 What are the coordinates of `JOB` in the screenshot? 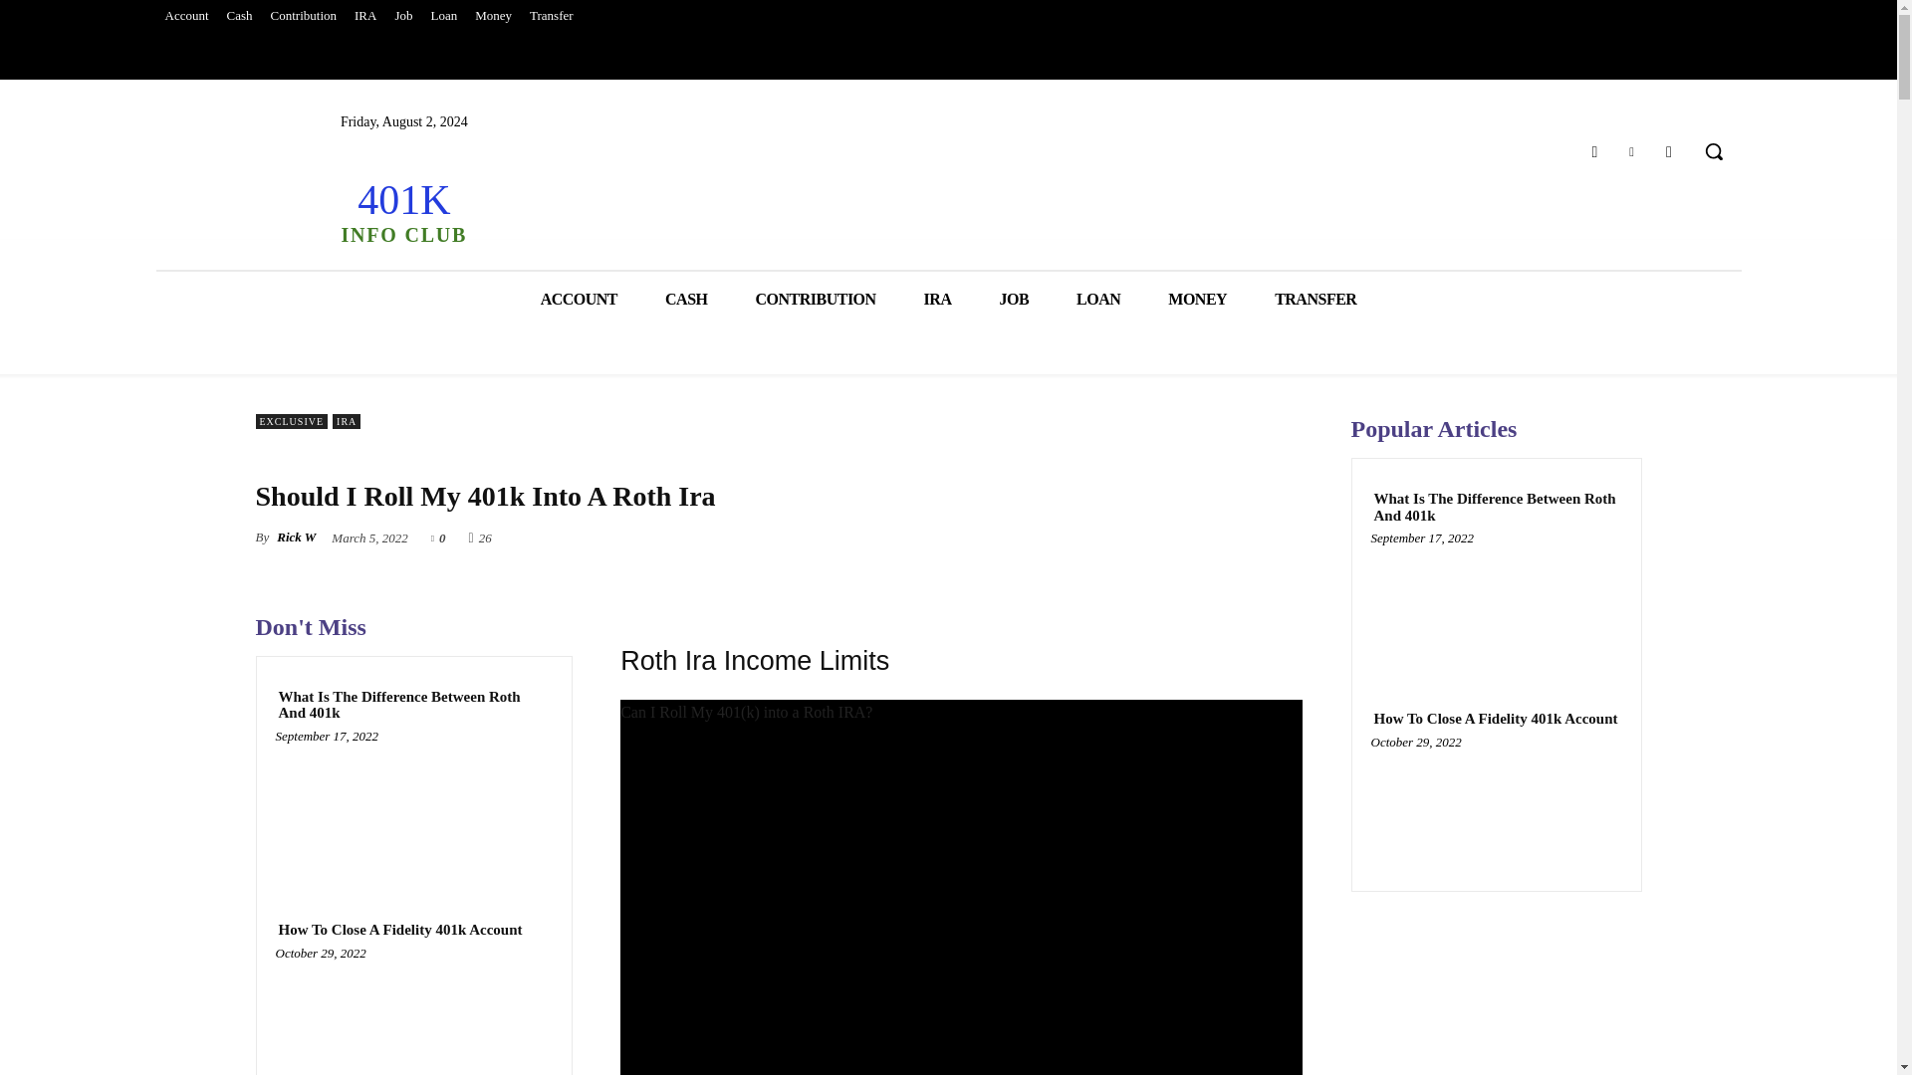 It's located at (365, 16).